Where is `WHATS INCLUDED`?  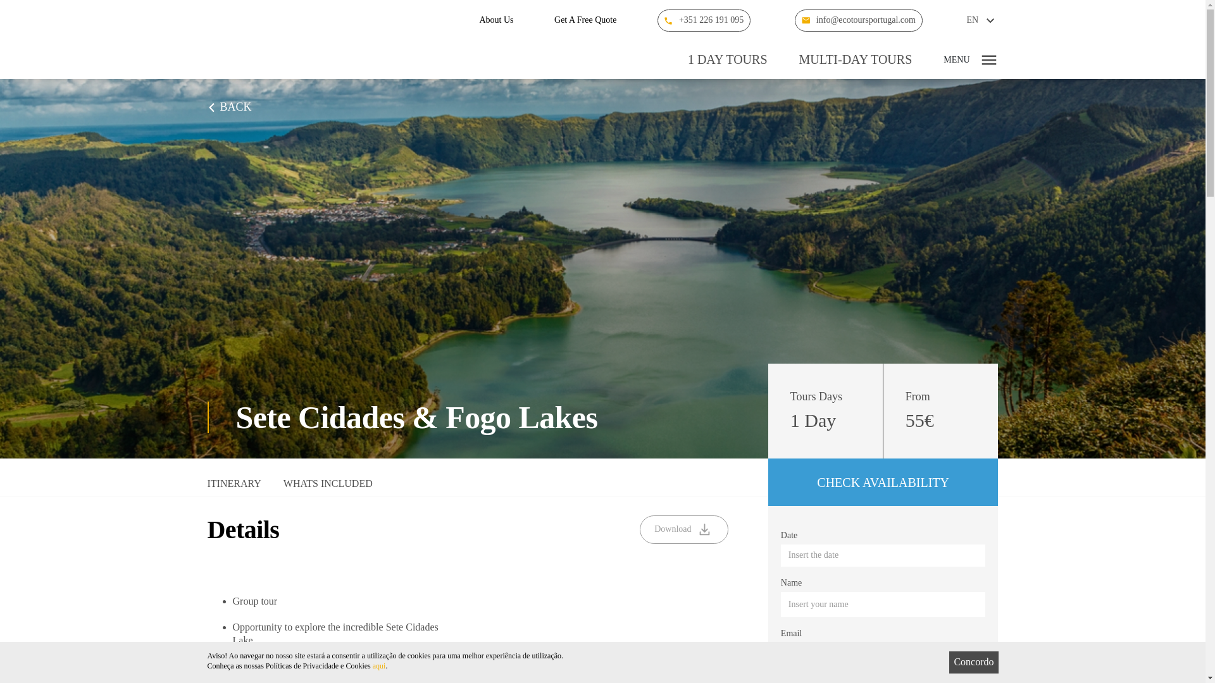
WHATS INCLUDED is located at coordinates (328, 487).